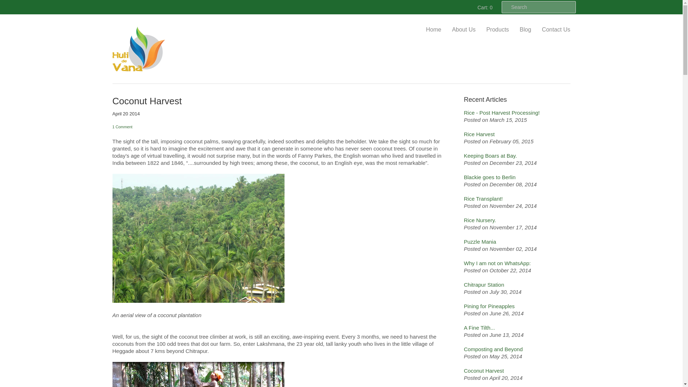 This screenshot has width=688, height=387. I want to click on Products, so click(492, 30).